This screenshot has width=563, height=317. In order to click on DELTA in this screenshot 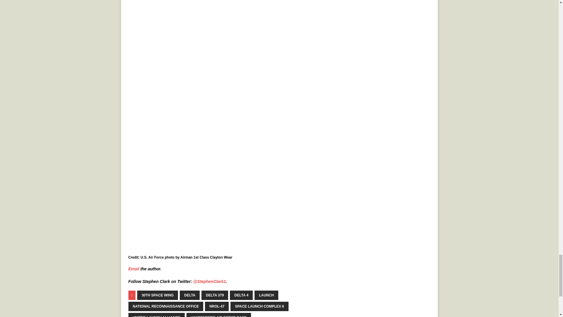, I will do `click(189, 295)`.